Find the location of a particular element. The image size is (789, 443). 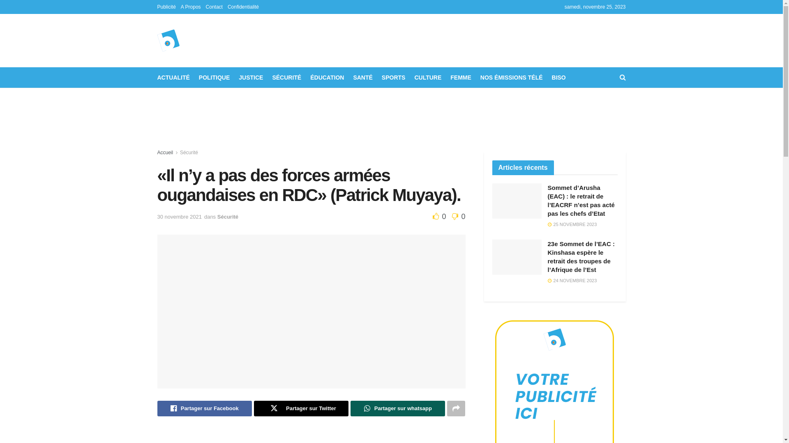

Contact is located at coordinates (215, 7).